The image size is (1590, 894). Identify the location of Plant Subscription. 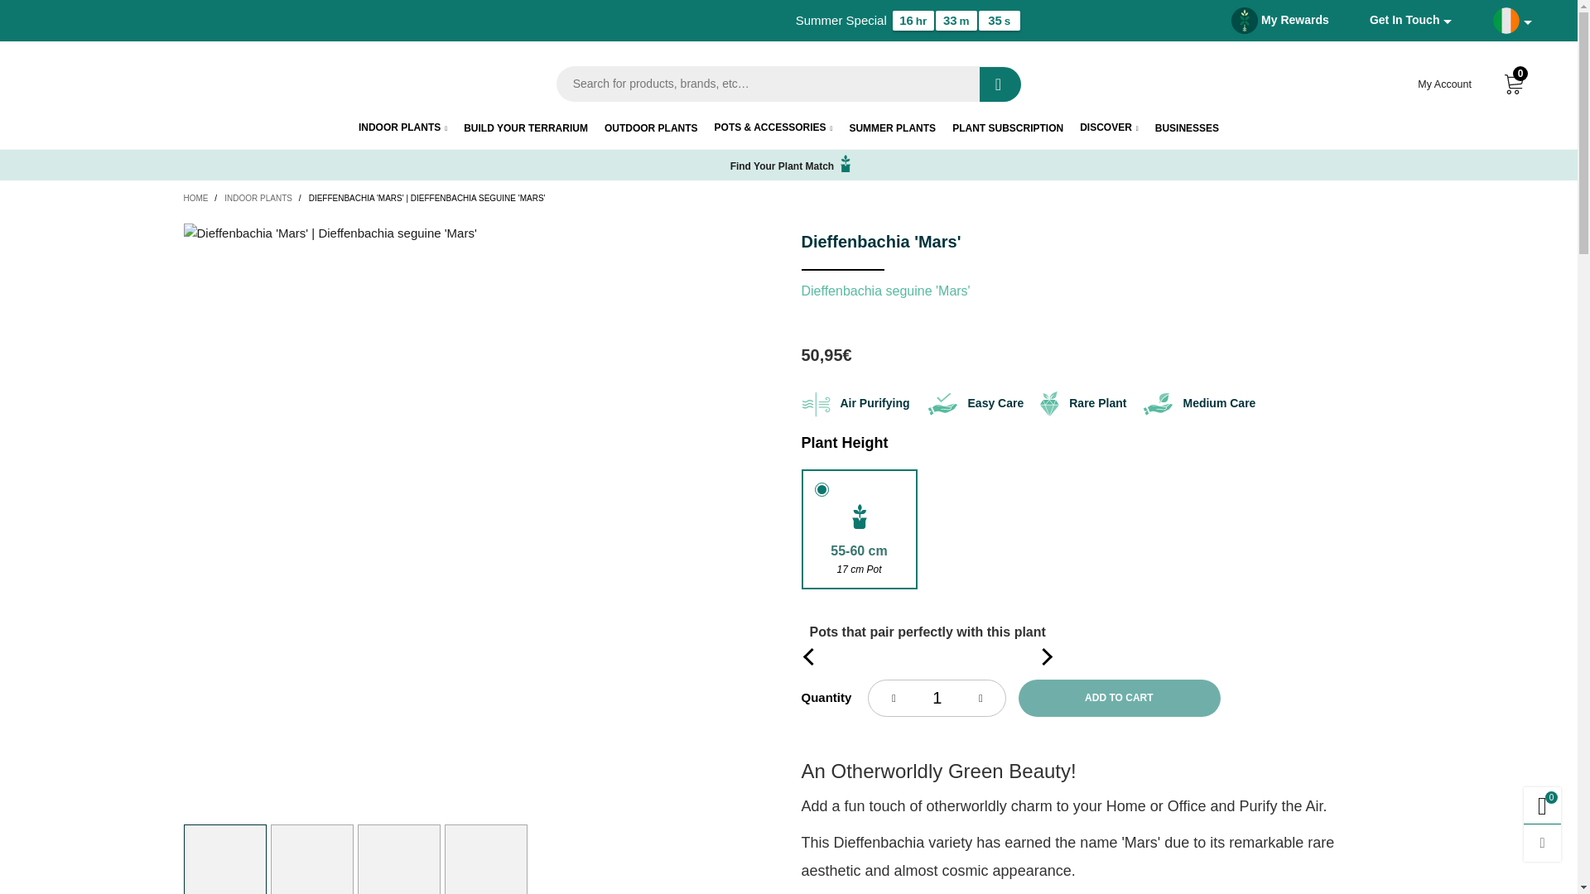
(1008, 128).